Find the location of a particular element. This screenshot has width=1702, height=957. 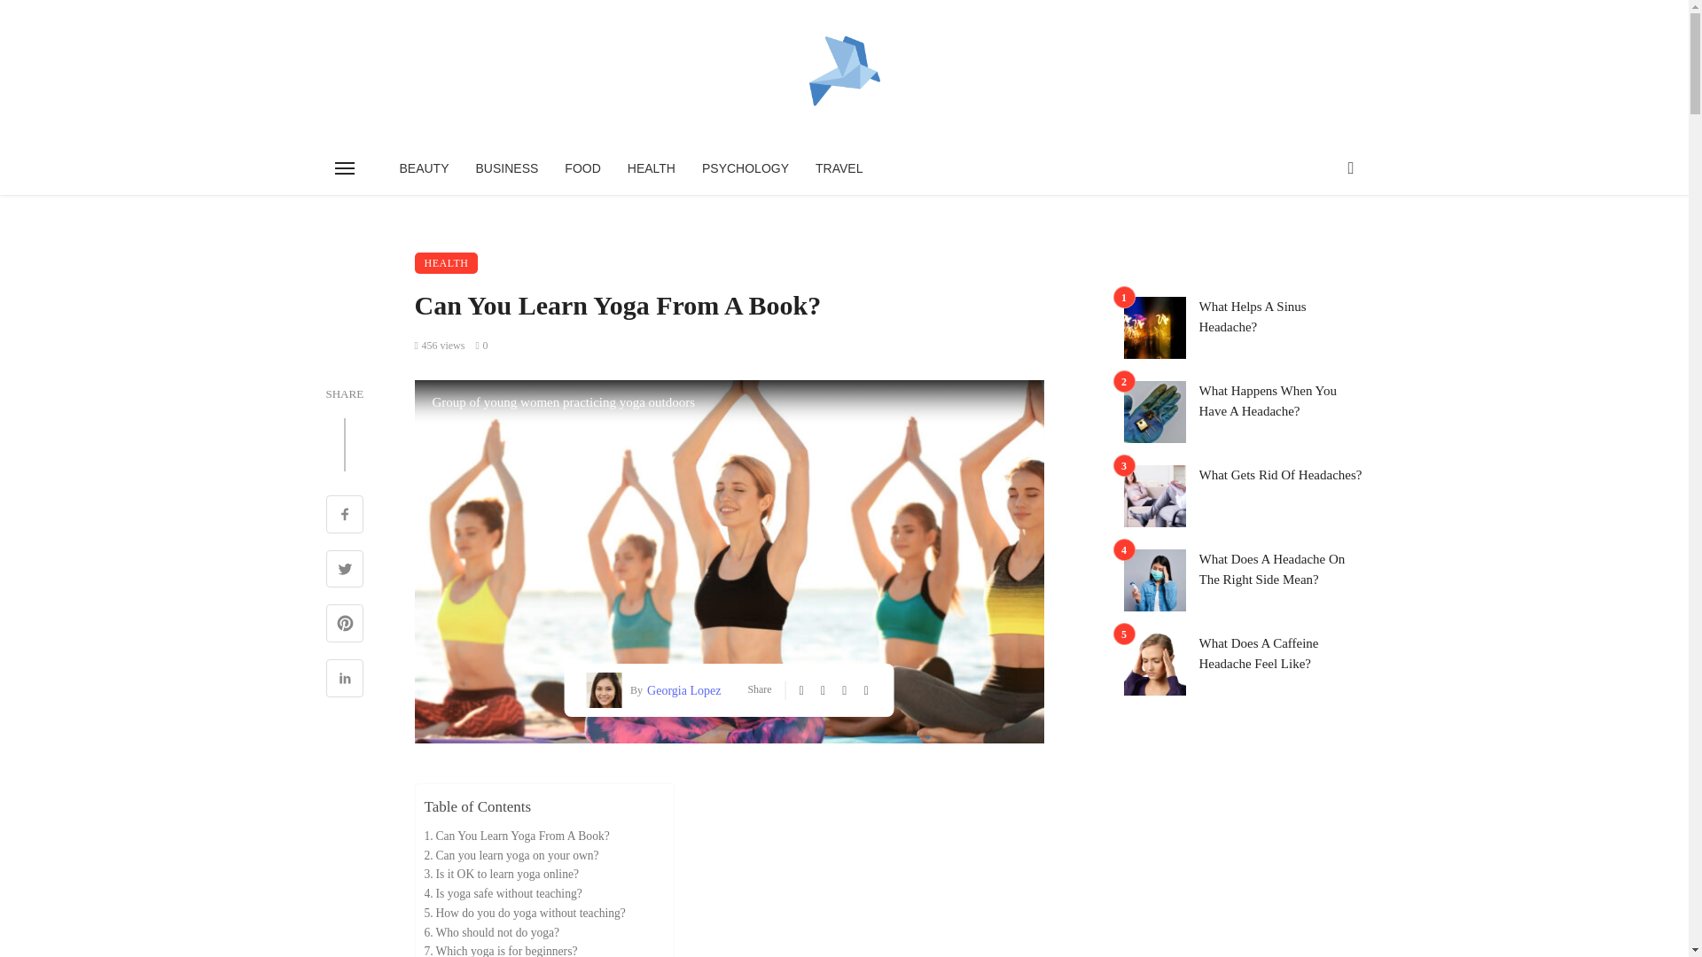

Can You Learn Yoga From A Book? is located at coordinates (516, 836).